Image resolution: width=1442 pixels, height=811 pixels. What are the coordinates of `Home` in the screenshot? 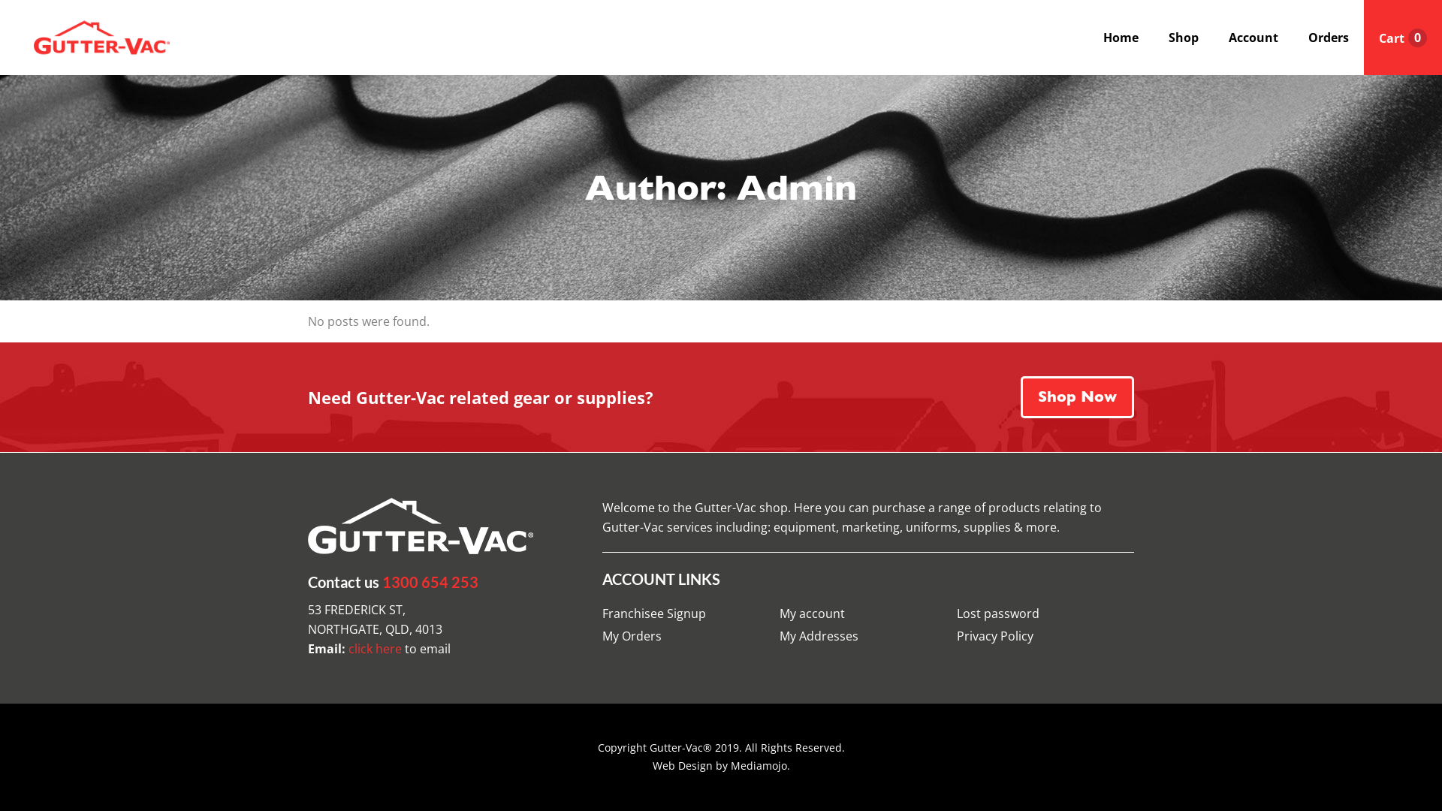 It's located at (1121, 38).